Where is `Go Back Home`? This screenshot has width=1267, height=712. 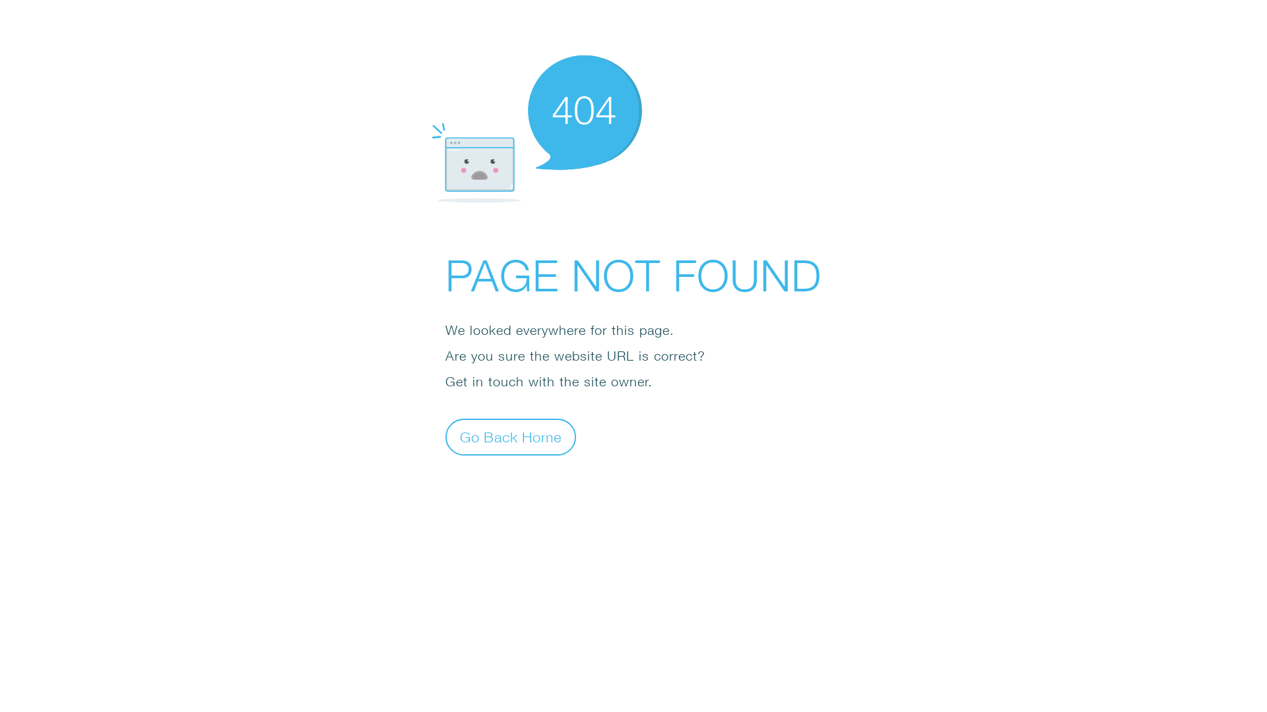
Go Back Home is located at coordinates (511, 436).